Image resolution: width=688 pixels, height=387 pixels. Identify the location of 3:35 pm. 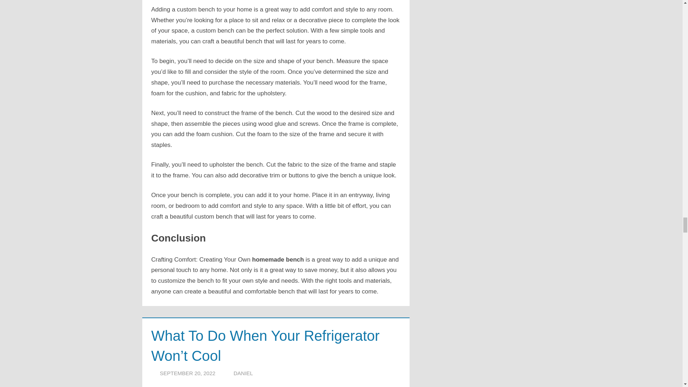
(187, 373).